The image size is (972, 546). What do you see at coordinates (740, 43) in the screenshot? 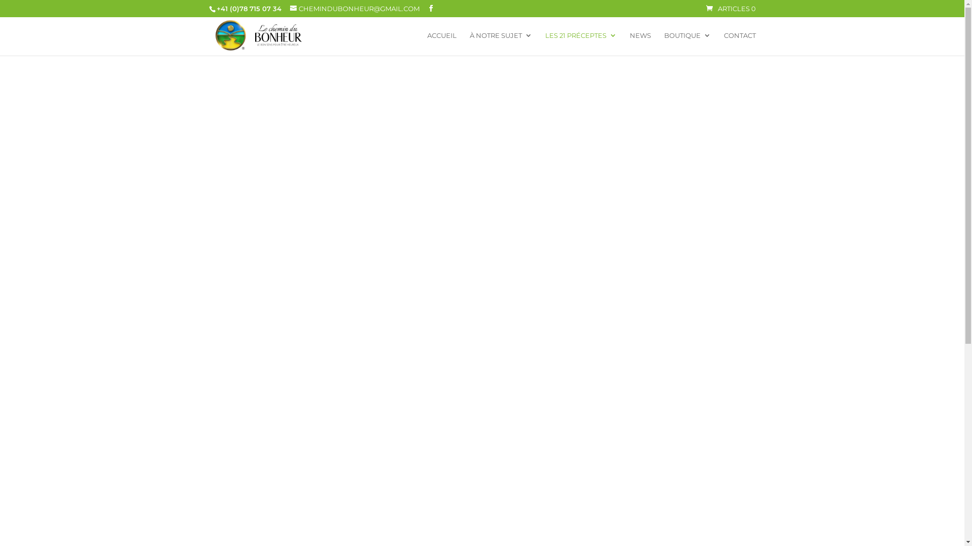
I see `CONTACT` at bounding box center [740, 43].